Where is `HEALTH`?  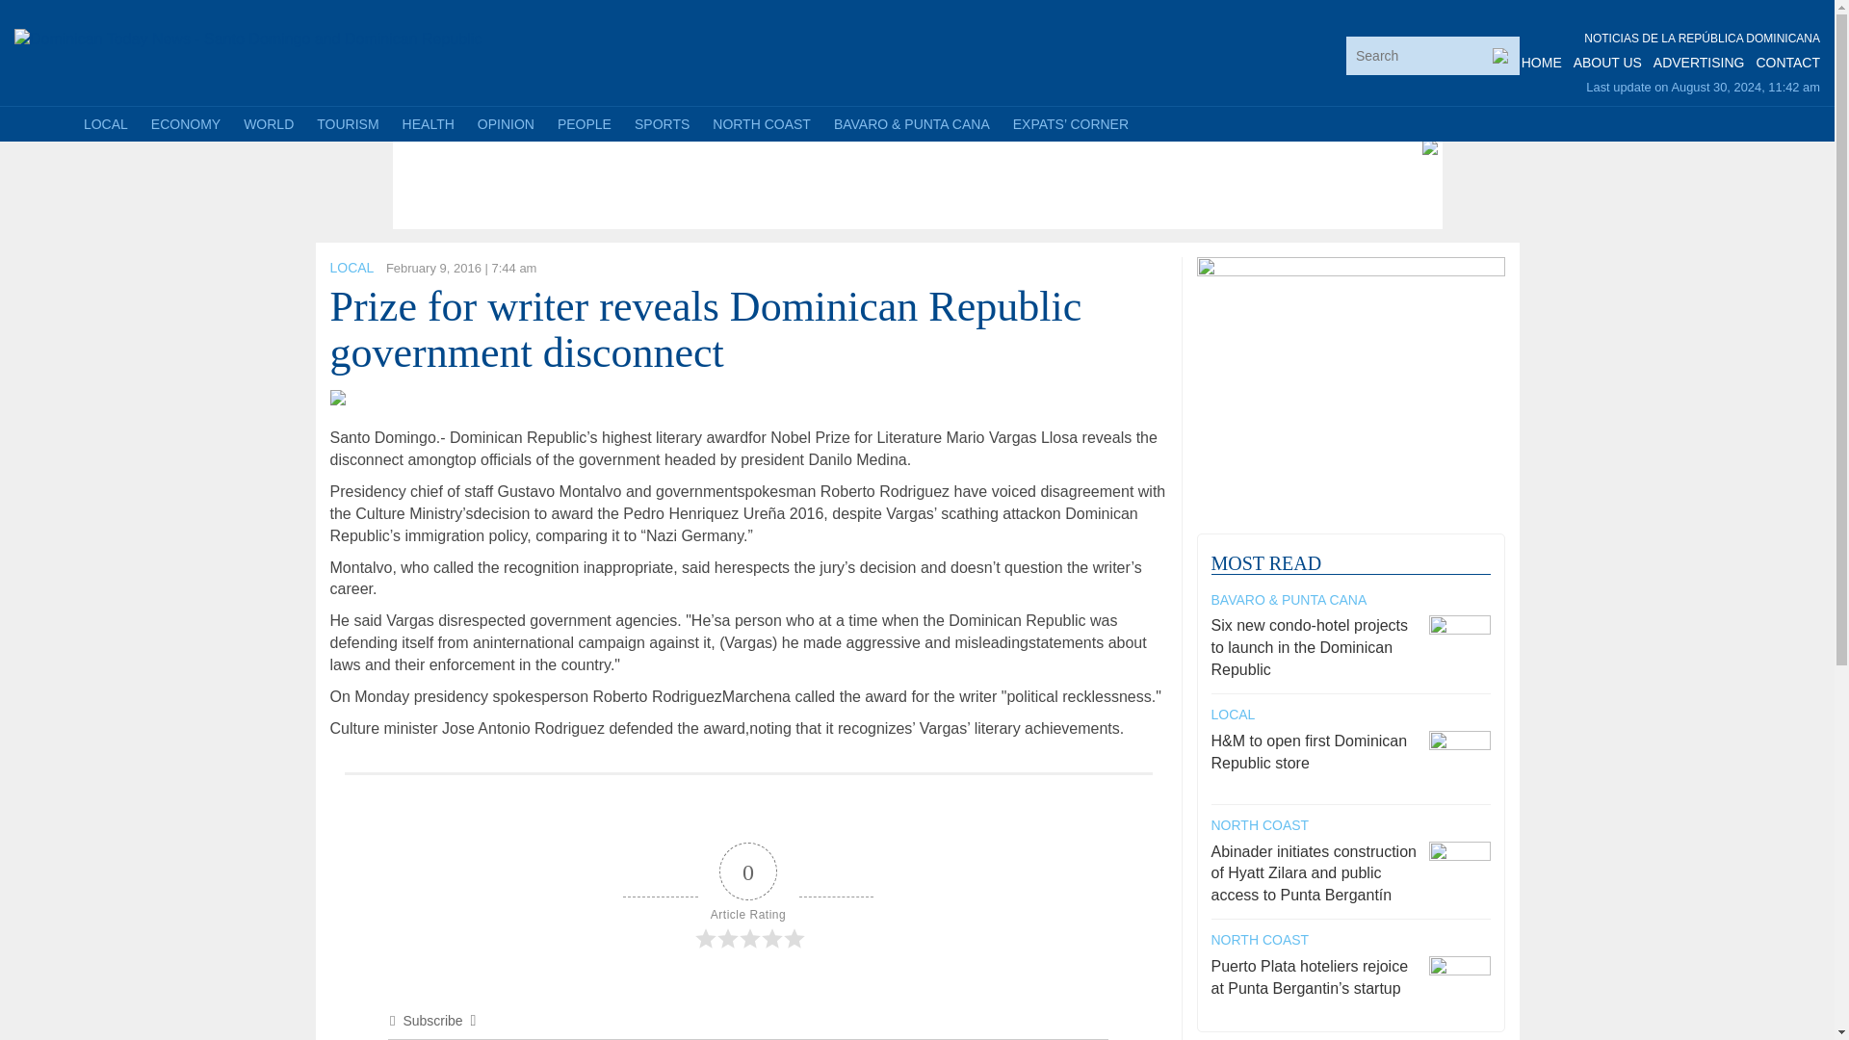
HEALTH is located at coordinates (428, 123).